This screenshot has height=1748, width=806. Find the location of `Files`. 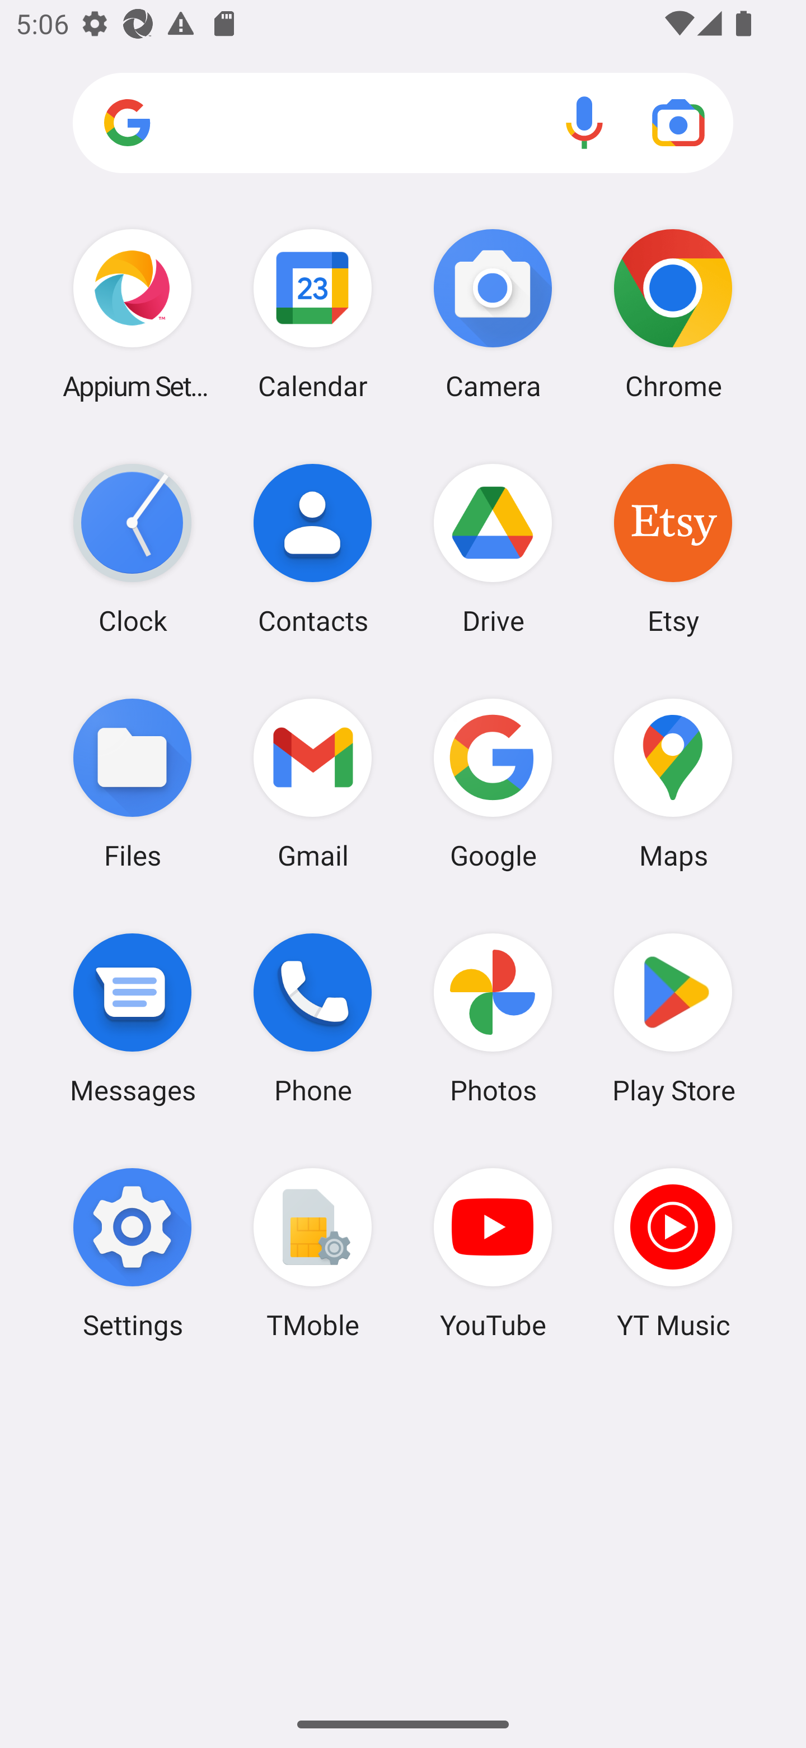

Files is located at coordinates (132, 783).